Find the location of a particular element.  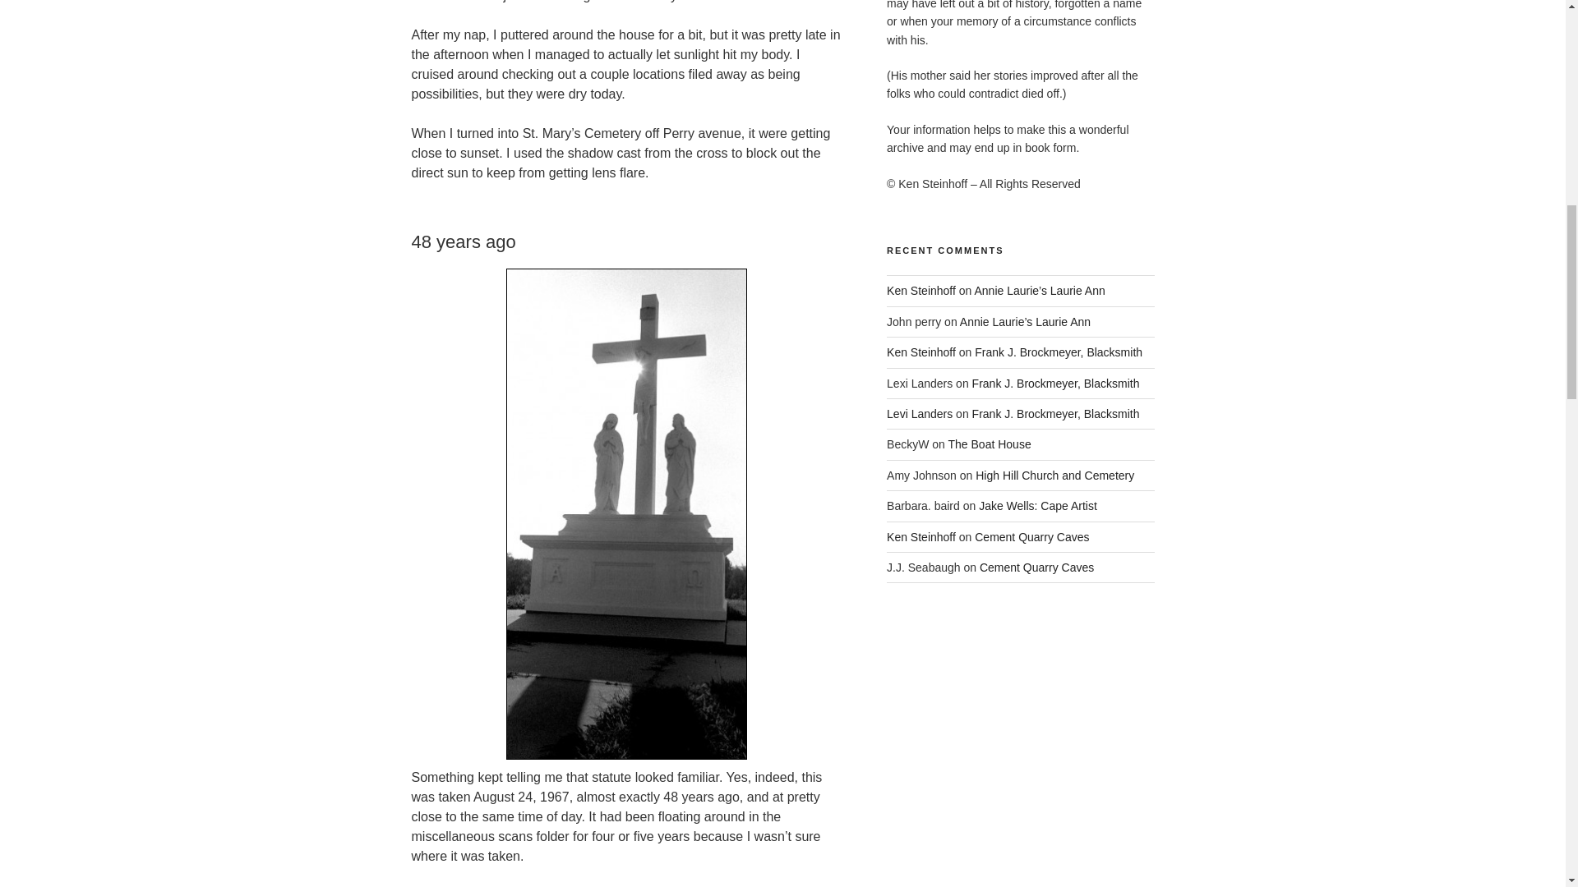

Cement Quarry Caves is located at coordinates (1031, 537).